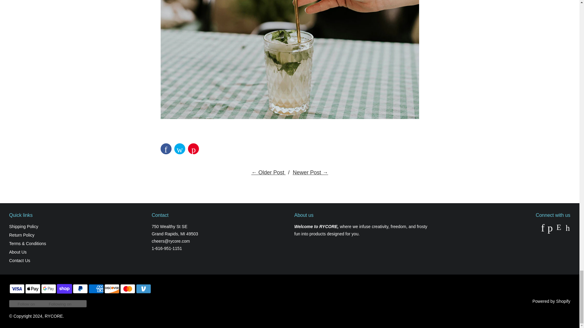 Image resolution: width=584 pixels, height=328 pixels. Describe the element at coordinates (193, 149) in the screenshot. I see `Share on Pinterest` at that location.